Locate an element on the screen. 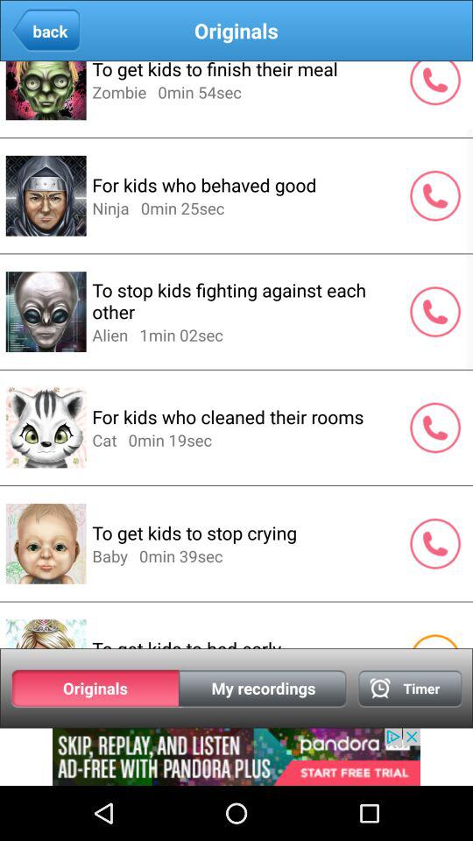 The height and width of the screenshot is (841, 473). click on the image beside for kids who cleaned their rooms is located at coordinates (46, 428).